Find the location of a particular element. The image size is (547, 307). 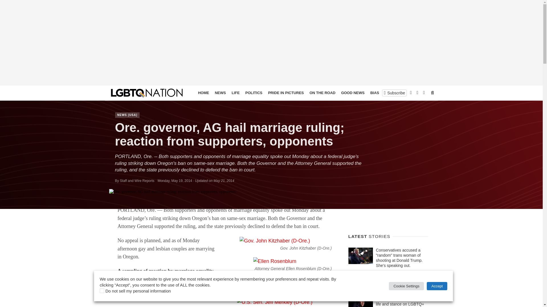

ON THE ROAD is located at coordinates (322, 93).